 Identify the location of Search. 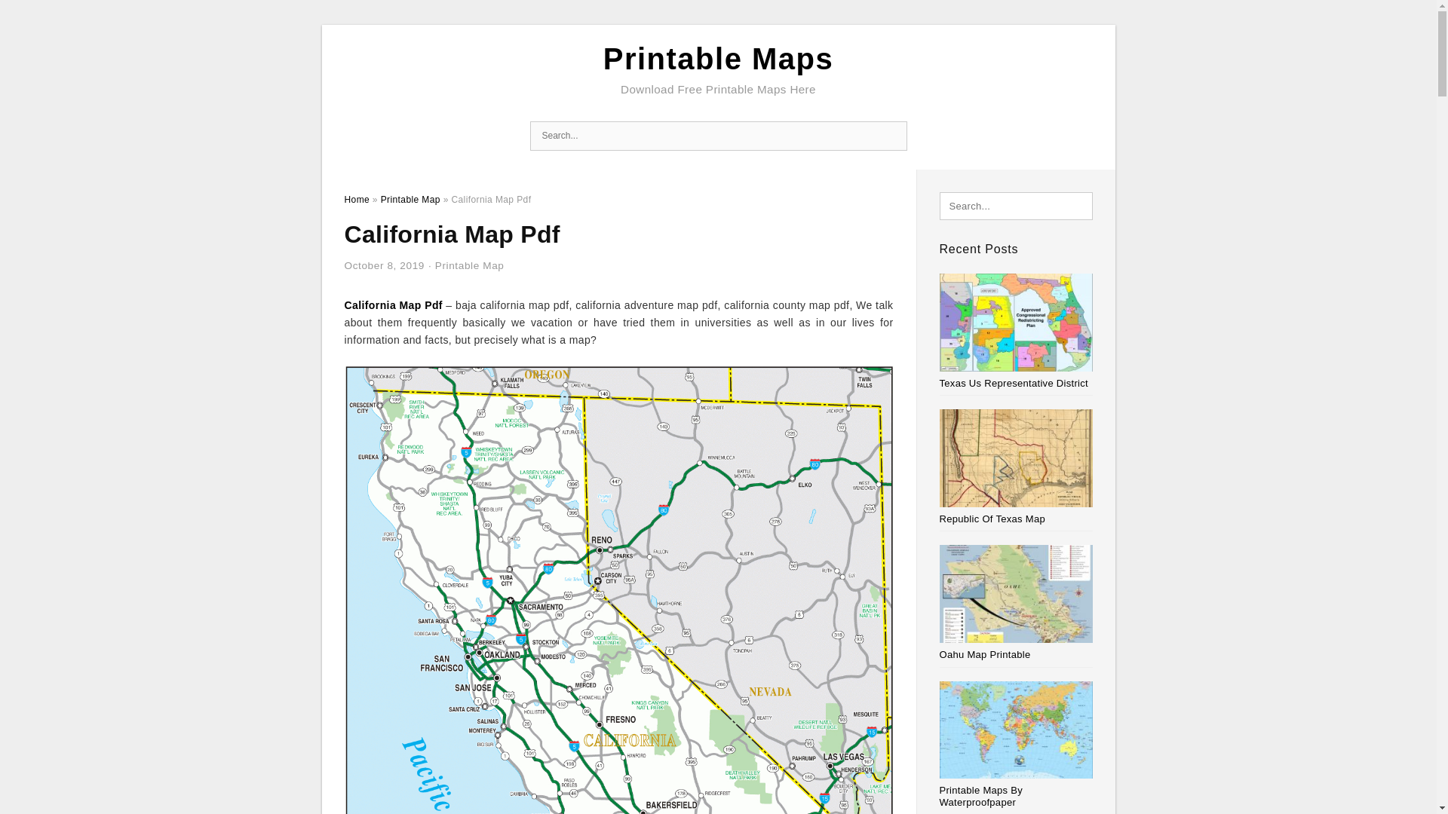
(891, 136).